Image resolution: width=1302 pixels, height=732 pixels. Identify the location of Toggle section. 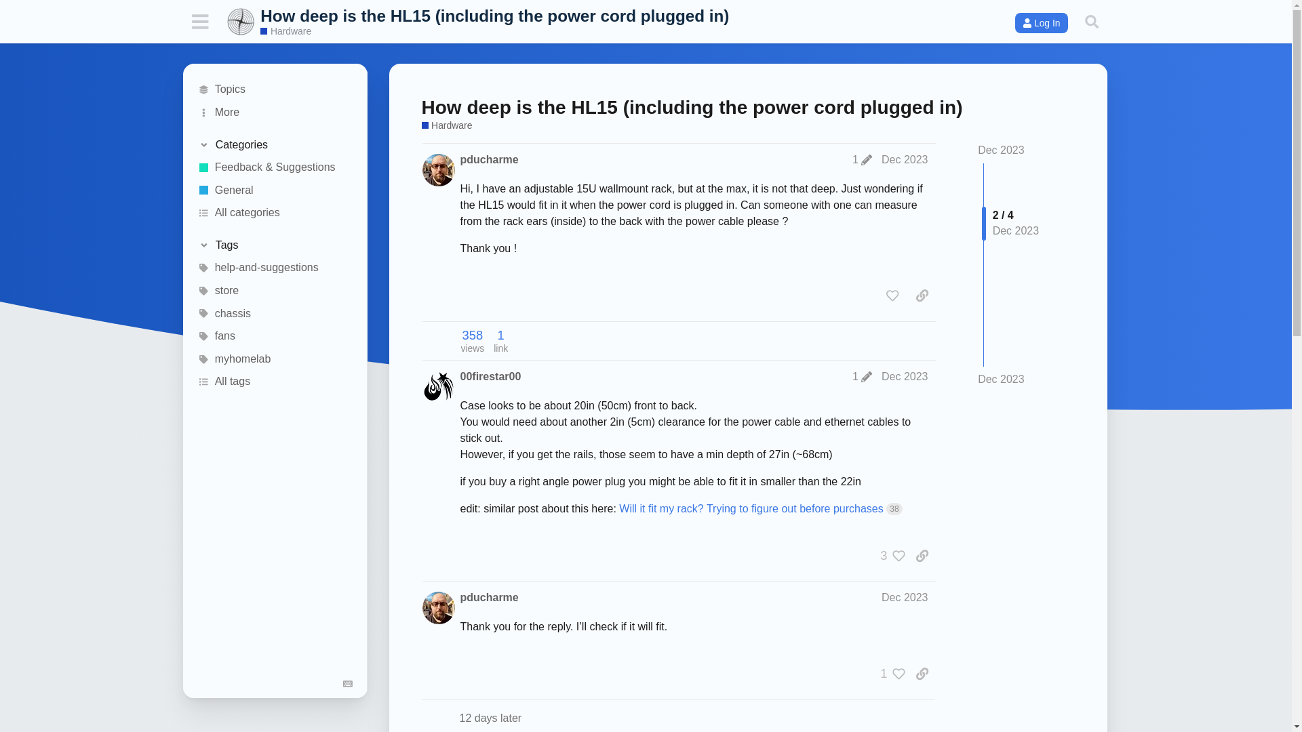
(274, 144).